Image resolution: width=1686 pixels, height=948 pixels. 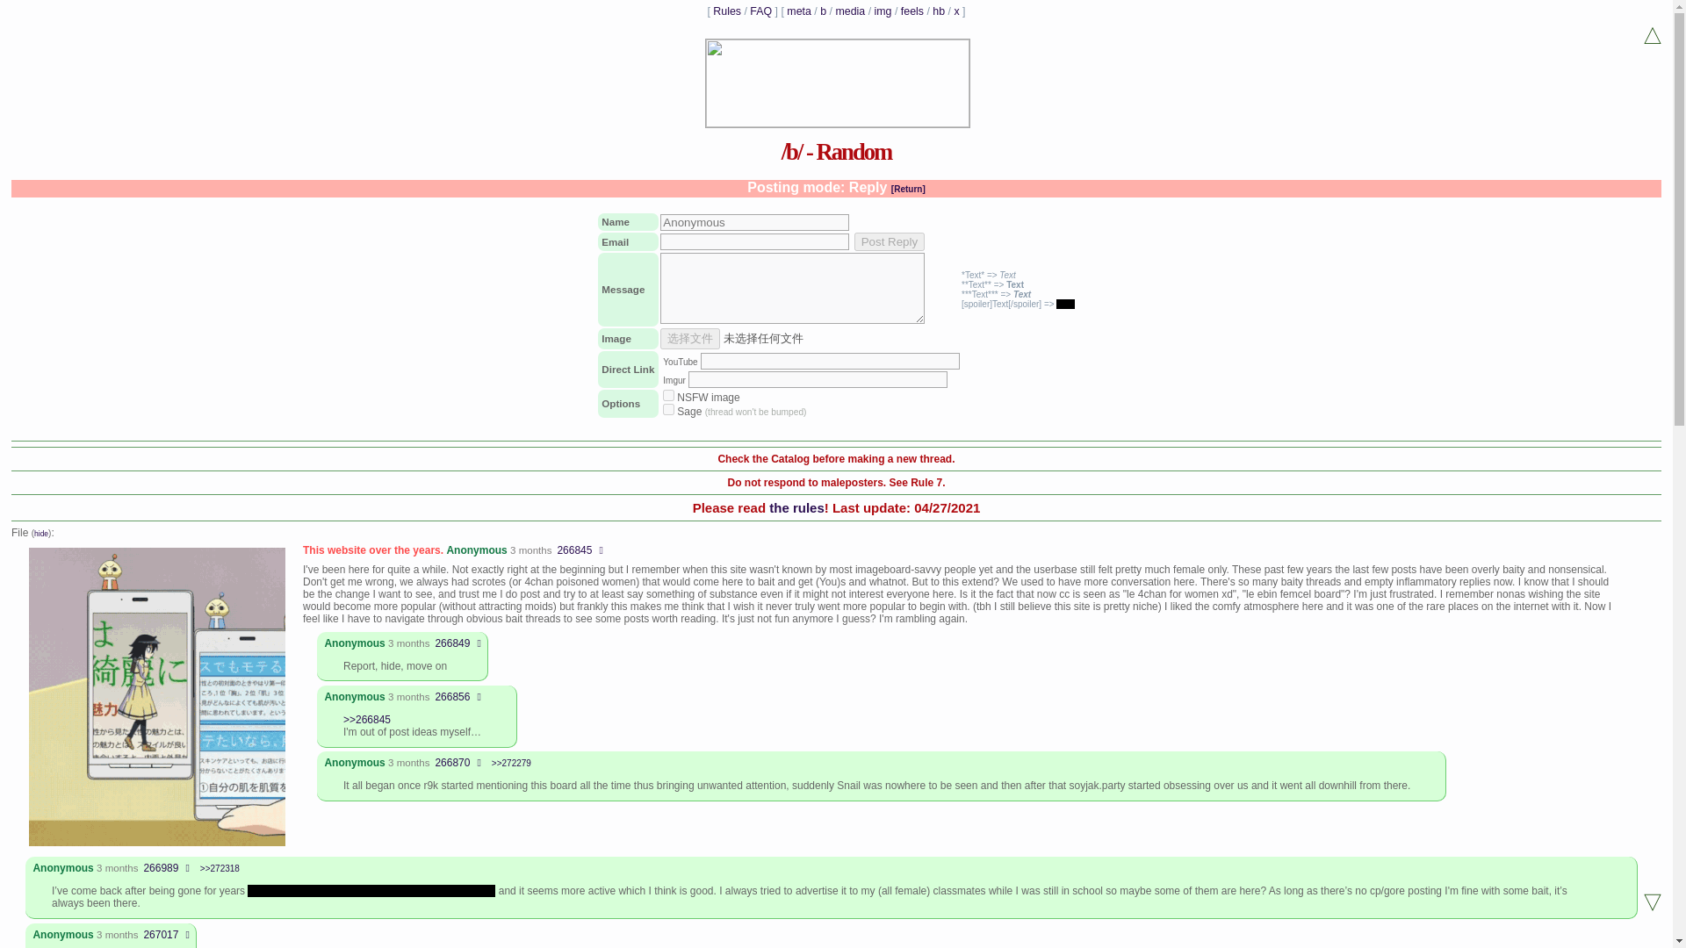 What do you see at coordinates (40, 534) in the screenshot?
I see `hide` at bounding box center [40, 534].